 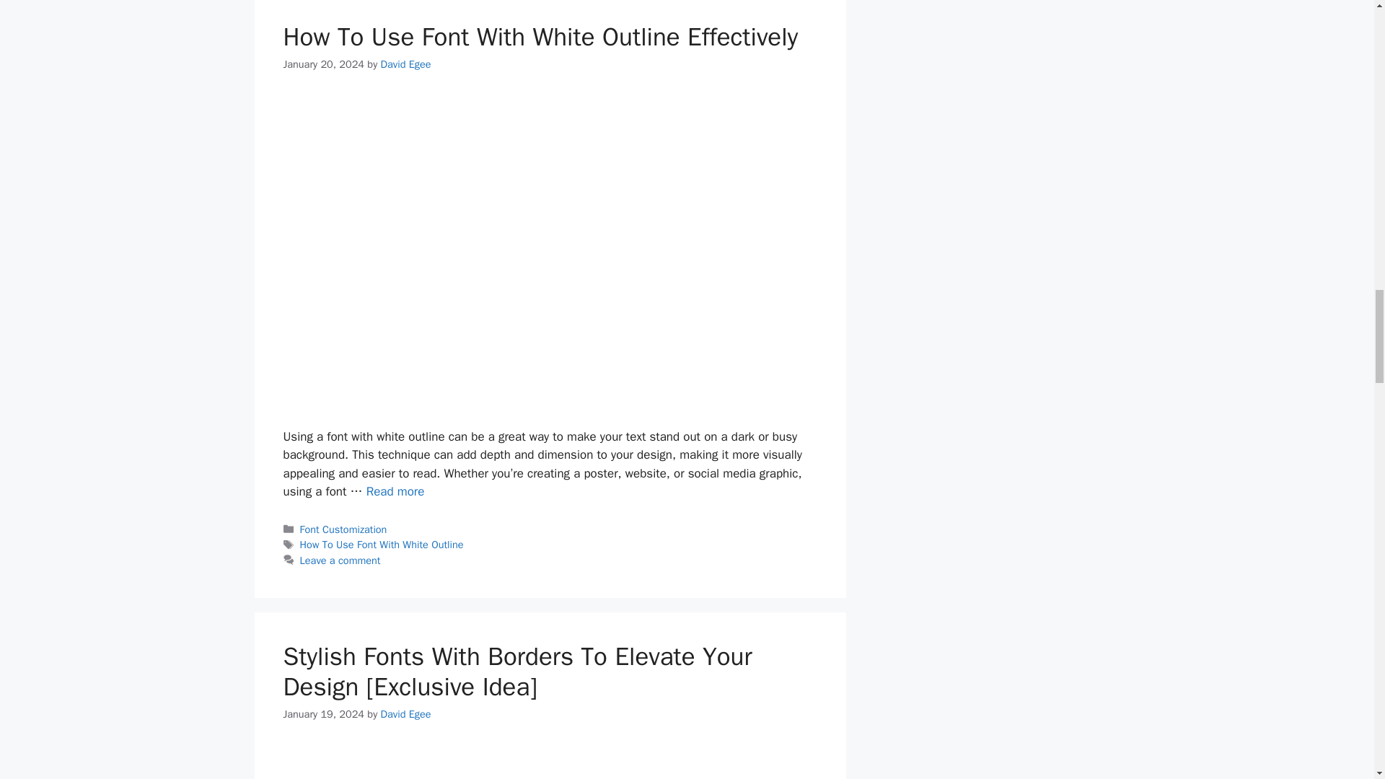 What do you see at coordinates (395, 491) in the screenshot?
I see `How To Use Font With White Outline Effectively` at bounding box center [395, 491].